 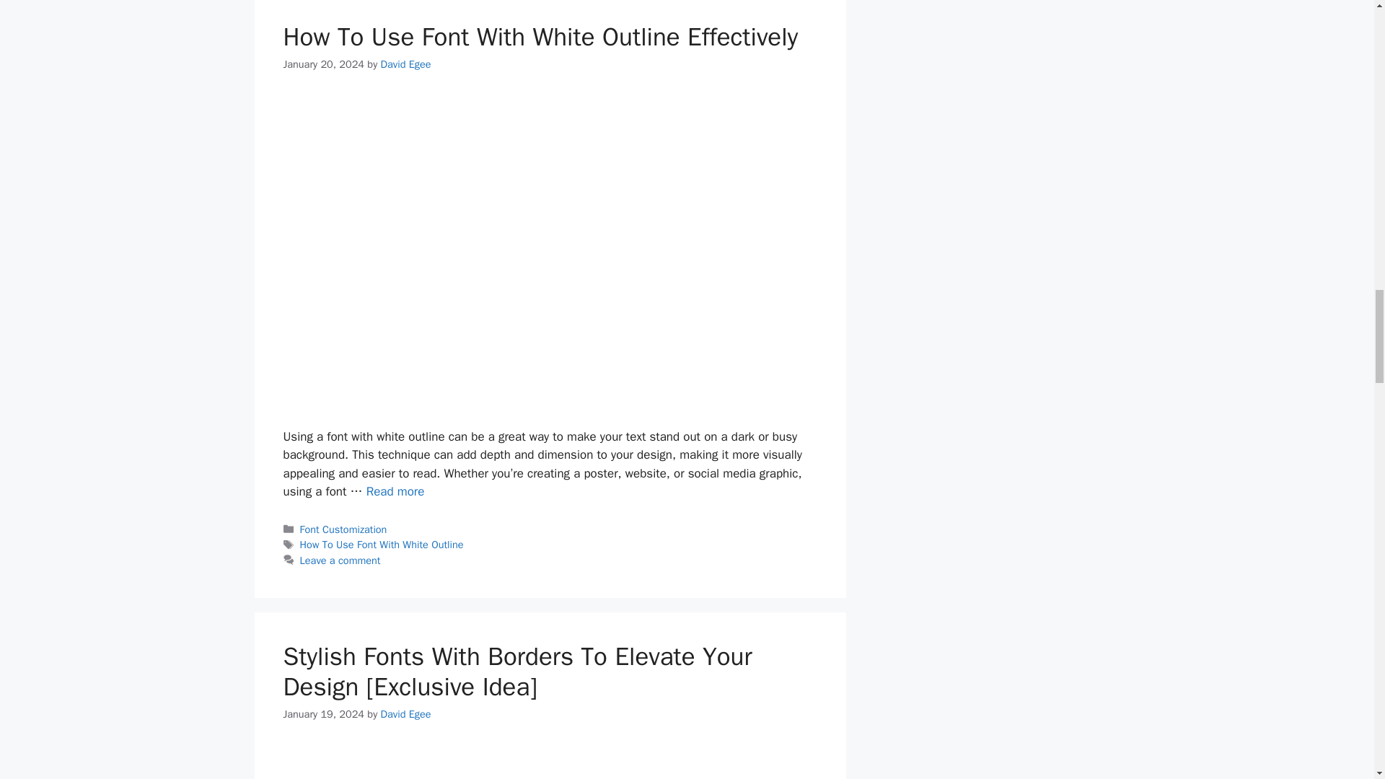 What do you see at coordinates (395, 491) in the screenshot?
I see `How To Use Font With White Outline Effectively` at bounding box center [395, 491].